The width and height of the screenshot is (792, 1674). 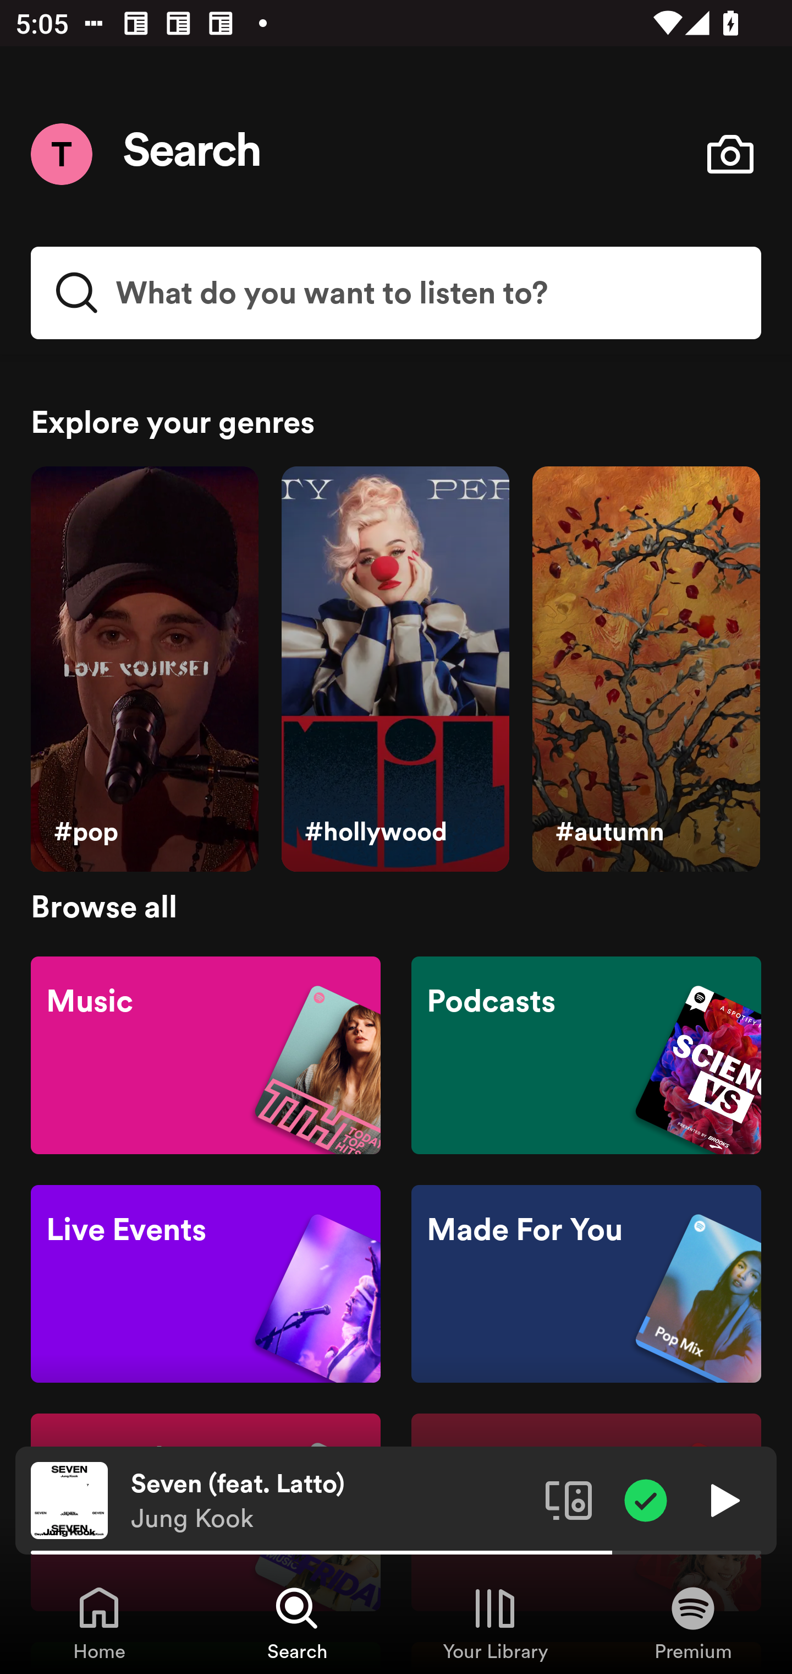 What do you see at coordinates (646, 670) in the screenshot?
I see `#autumn` at bounding box center [646, 670].